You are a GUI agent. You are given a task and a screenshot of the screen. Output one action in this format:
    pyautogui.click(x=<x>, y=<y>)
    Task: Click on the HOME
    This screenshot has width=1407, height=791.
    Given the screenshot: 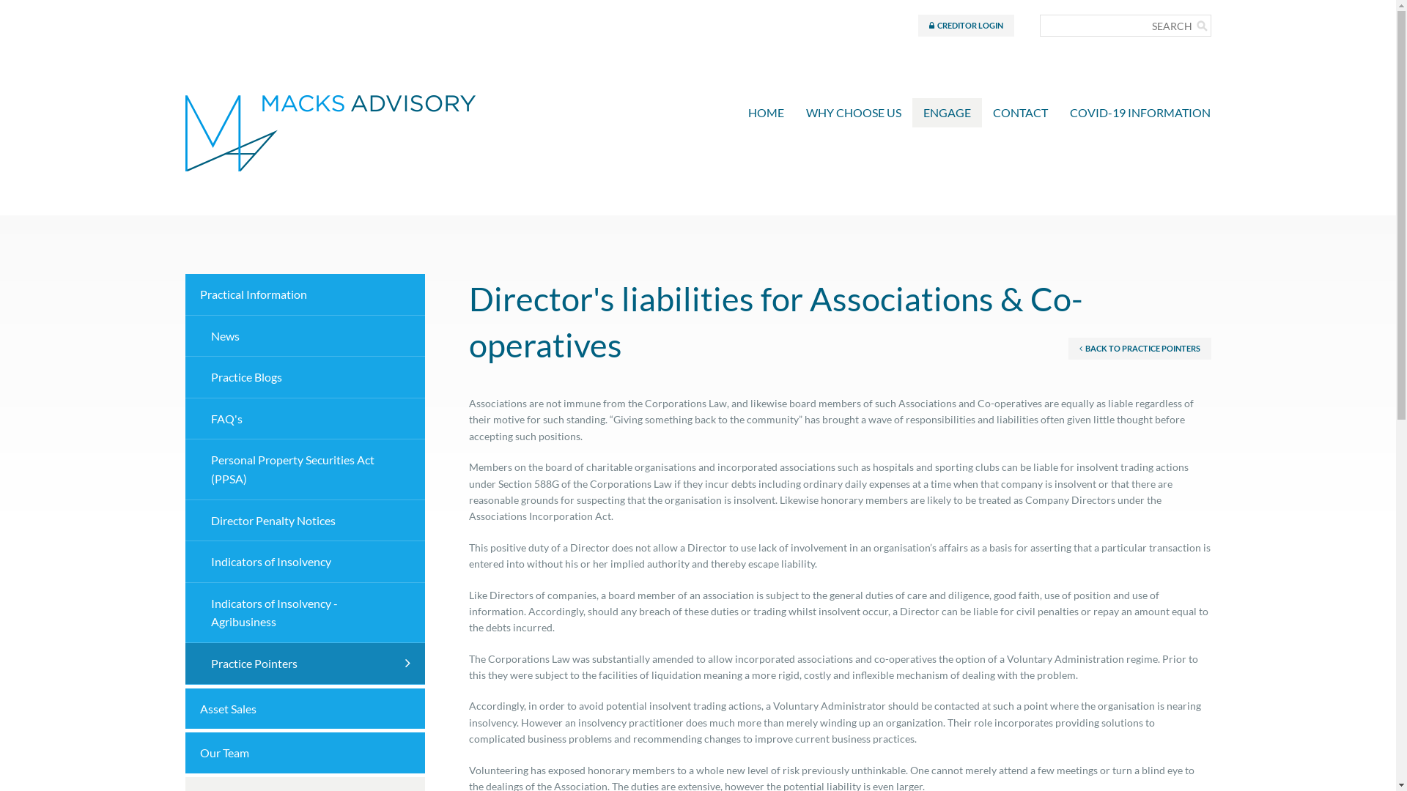 What is the action you would take?
    pyautogui.click(x=767, y=113)
    